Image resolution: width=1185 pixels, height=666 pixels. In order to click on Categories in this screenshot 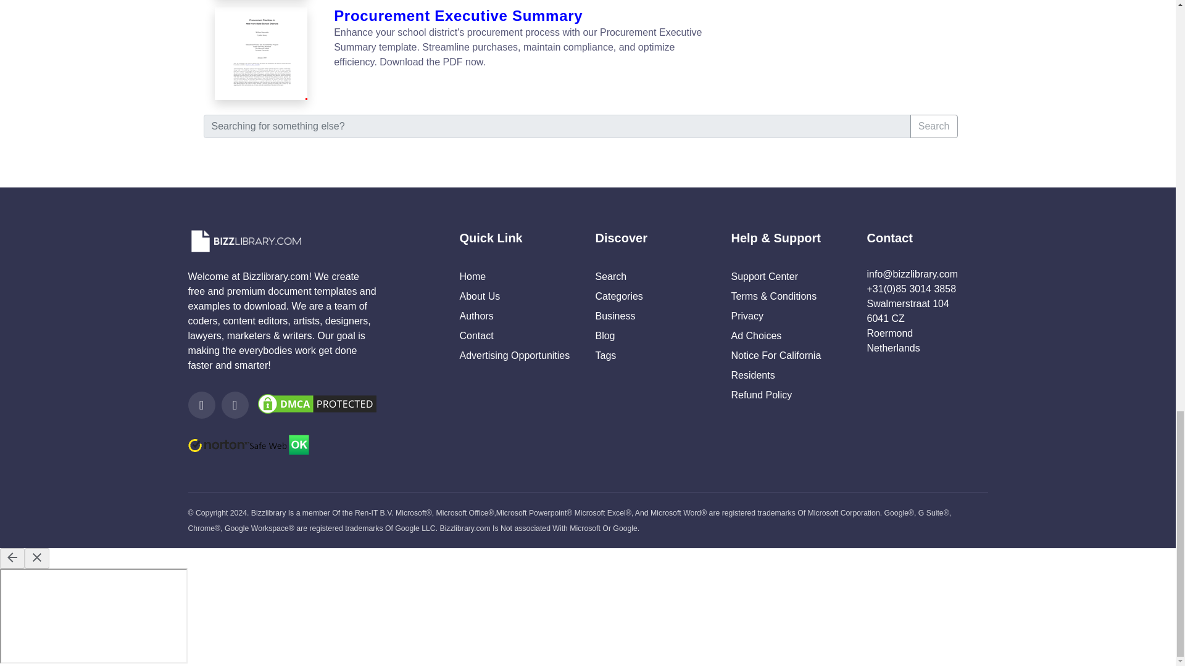, I will do `click(618, 296)`.